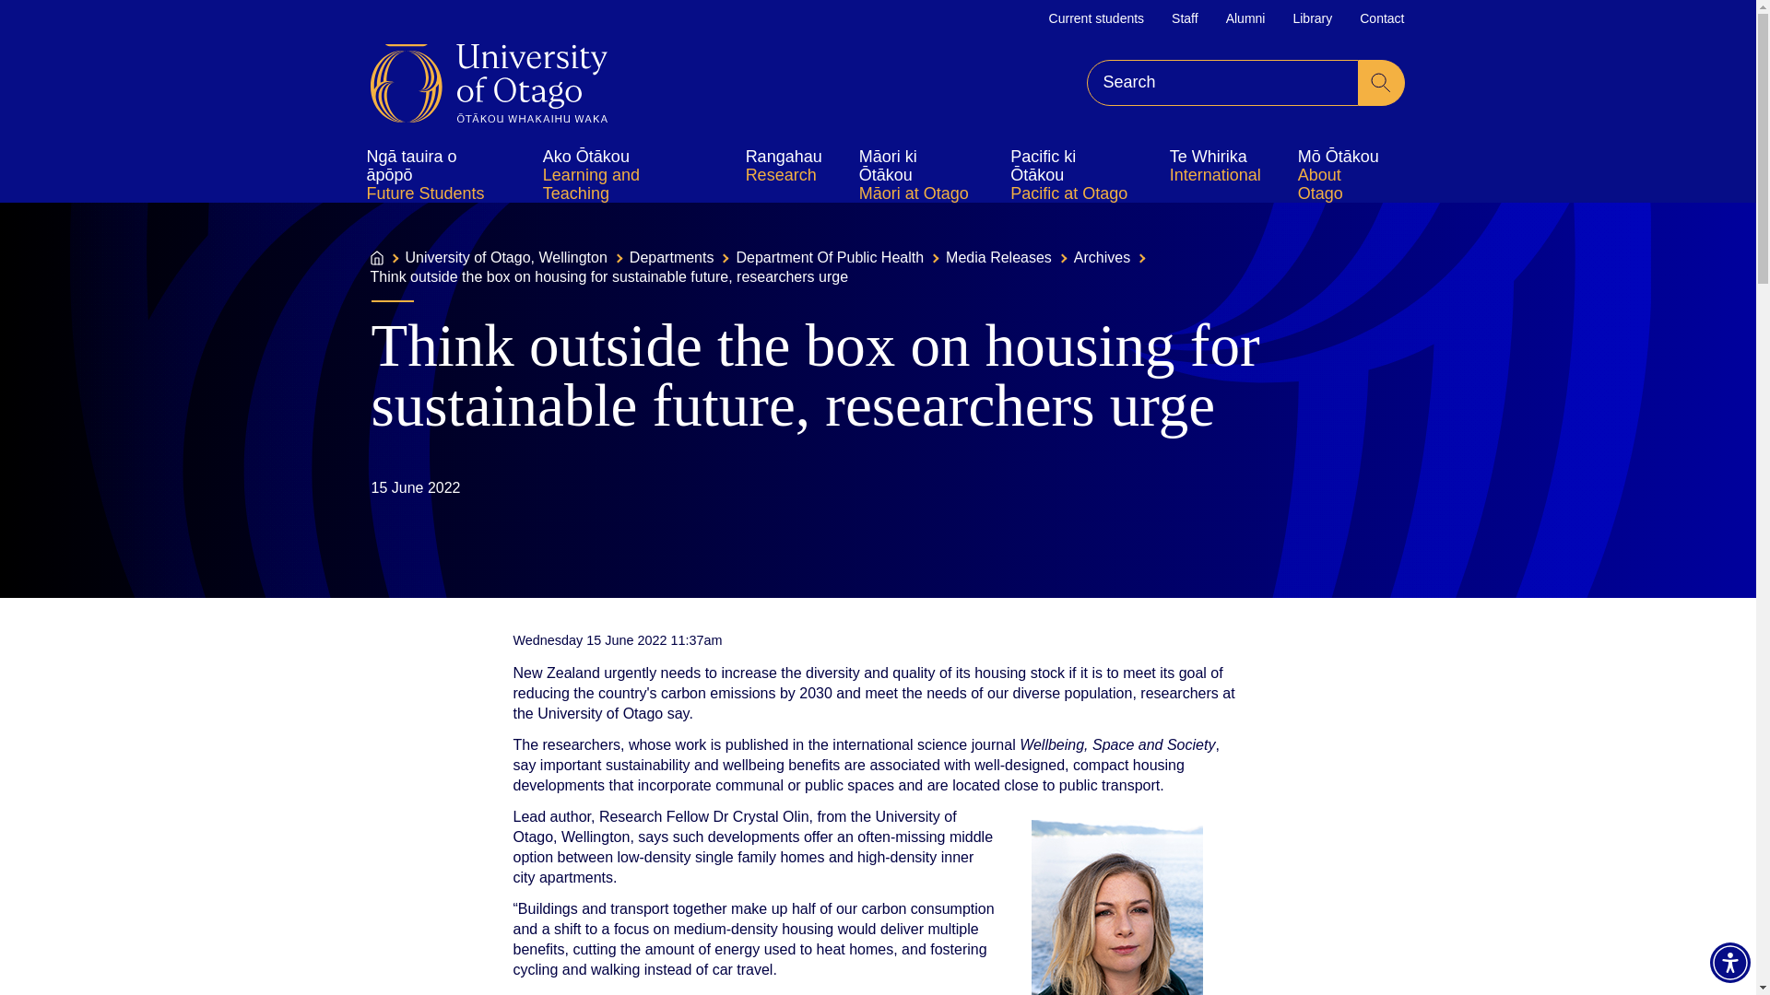 This screenshot has height=995, width=1770. I want to click on Contact, so click(1381, 18).